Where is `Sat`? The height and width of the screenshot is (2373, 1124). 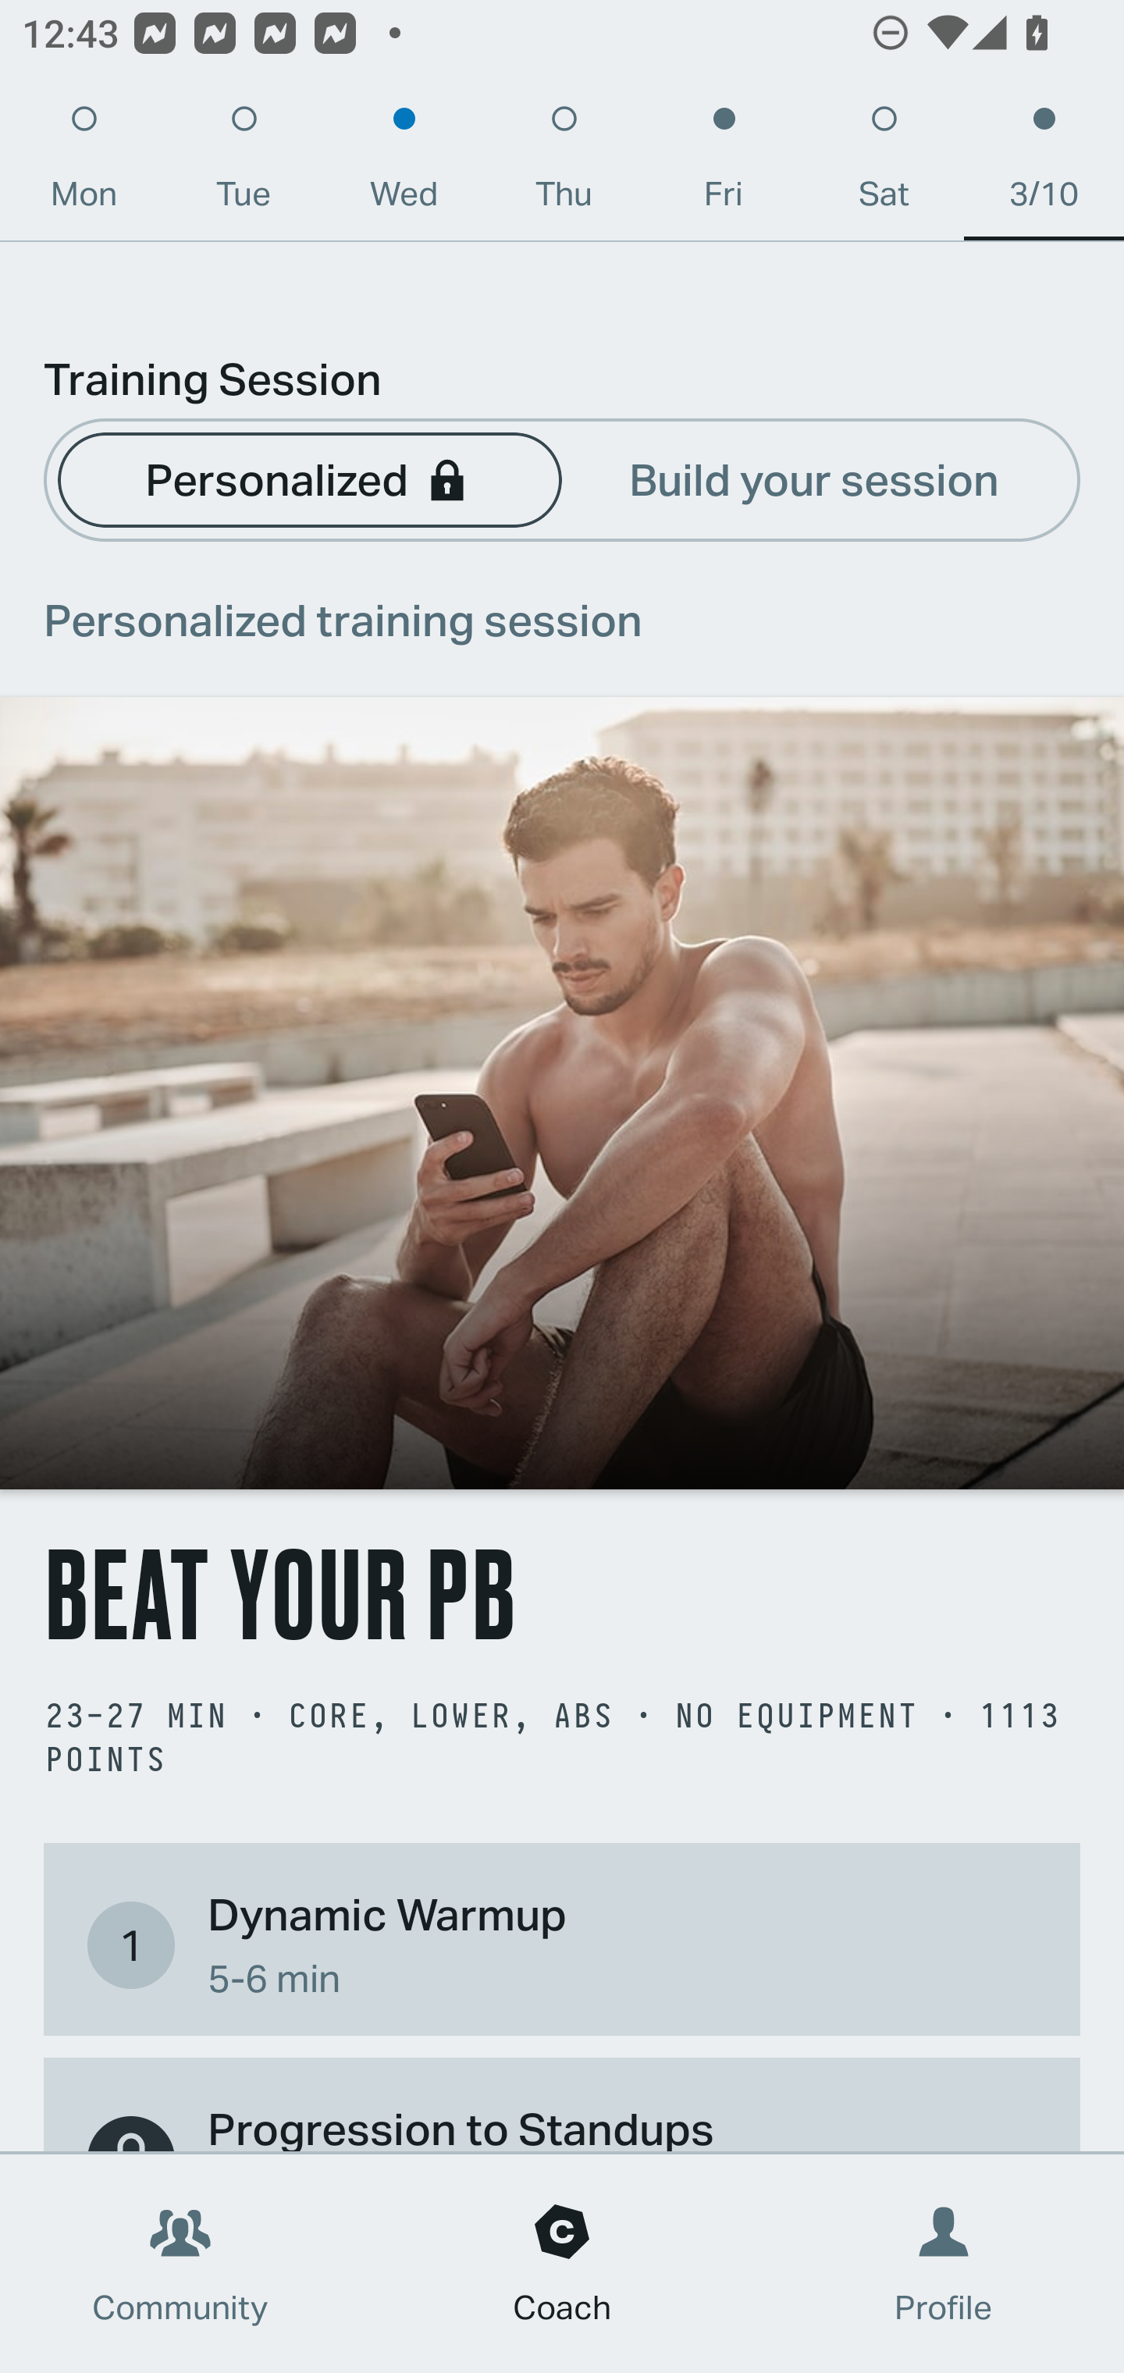 Sat is located at coordinates (884, 164).